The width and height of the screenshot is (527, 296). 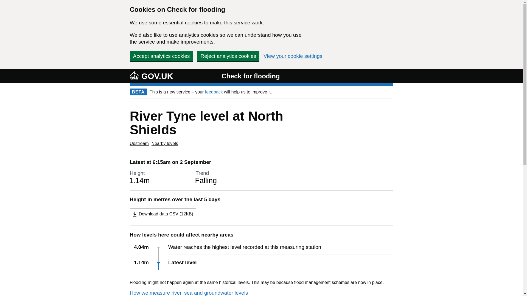 What do you see at coordinates (189, 293) in the screenshot?
I see `How we measure river, sea and groundwater levels` at bounding box center [189, 293].